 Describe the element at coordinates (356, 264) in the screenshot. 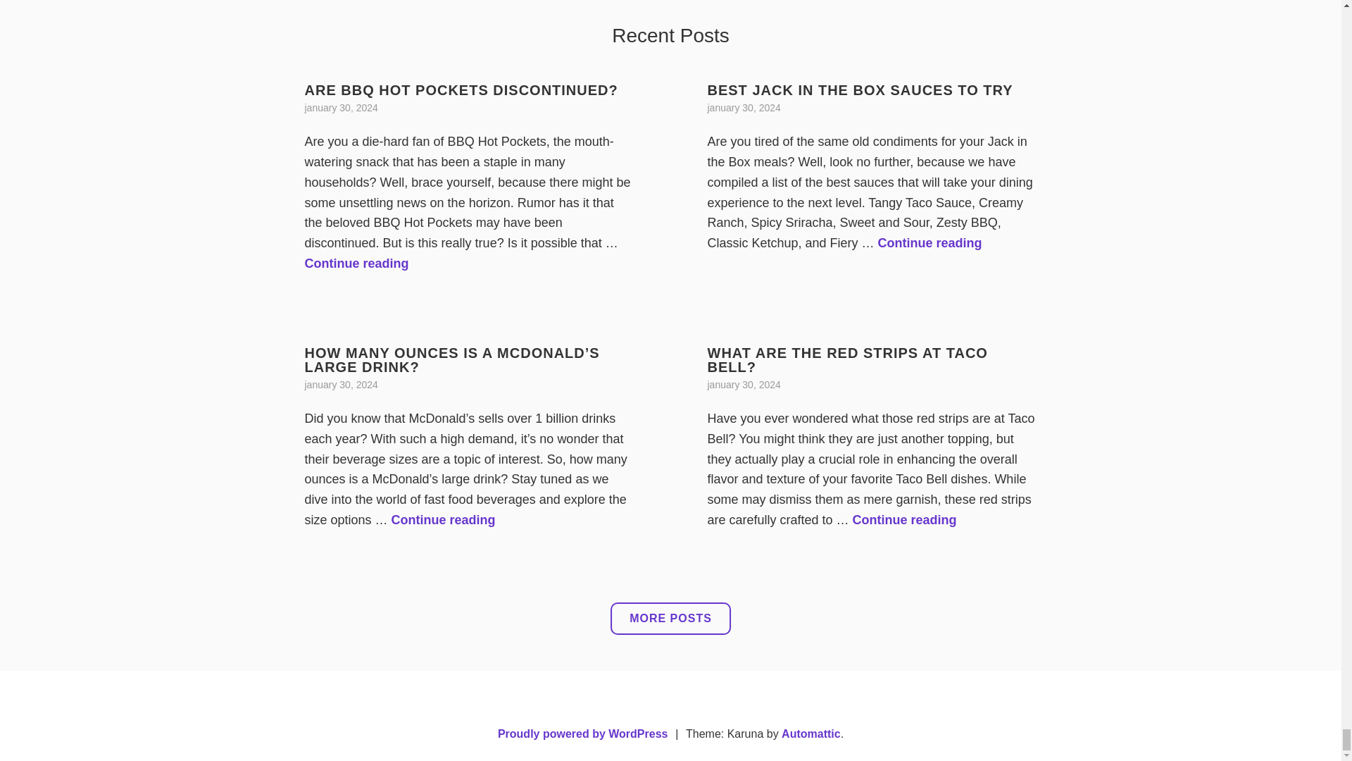

I see `january 30, 2024` at that location.